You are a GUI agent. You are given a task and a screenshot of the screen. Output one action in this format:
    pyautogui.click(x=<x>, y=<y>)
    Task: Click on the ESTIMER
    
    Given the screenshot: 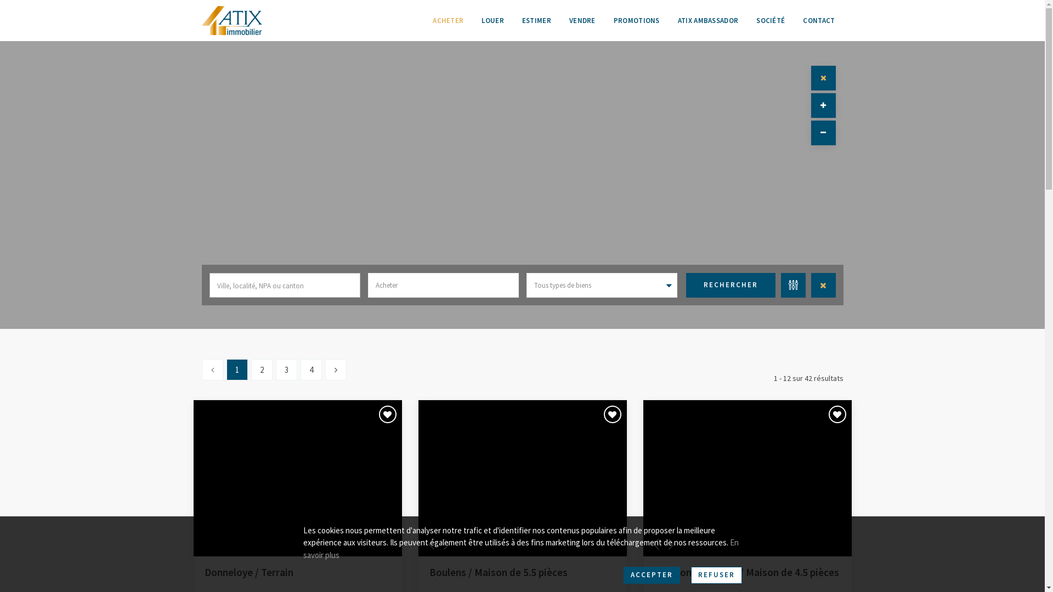 What is the action you would take?
    pyautogui.click(x=536, y=21)
    